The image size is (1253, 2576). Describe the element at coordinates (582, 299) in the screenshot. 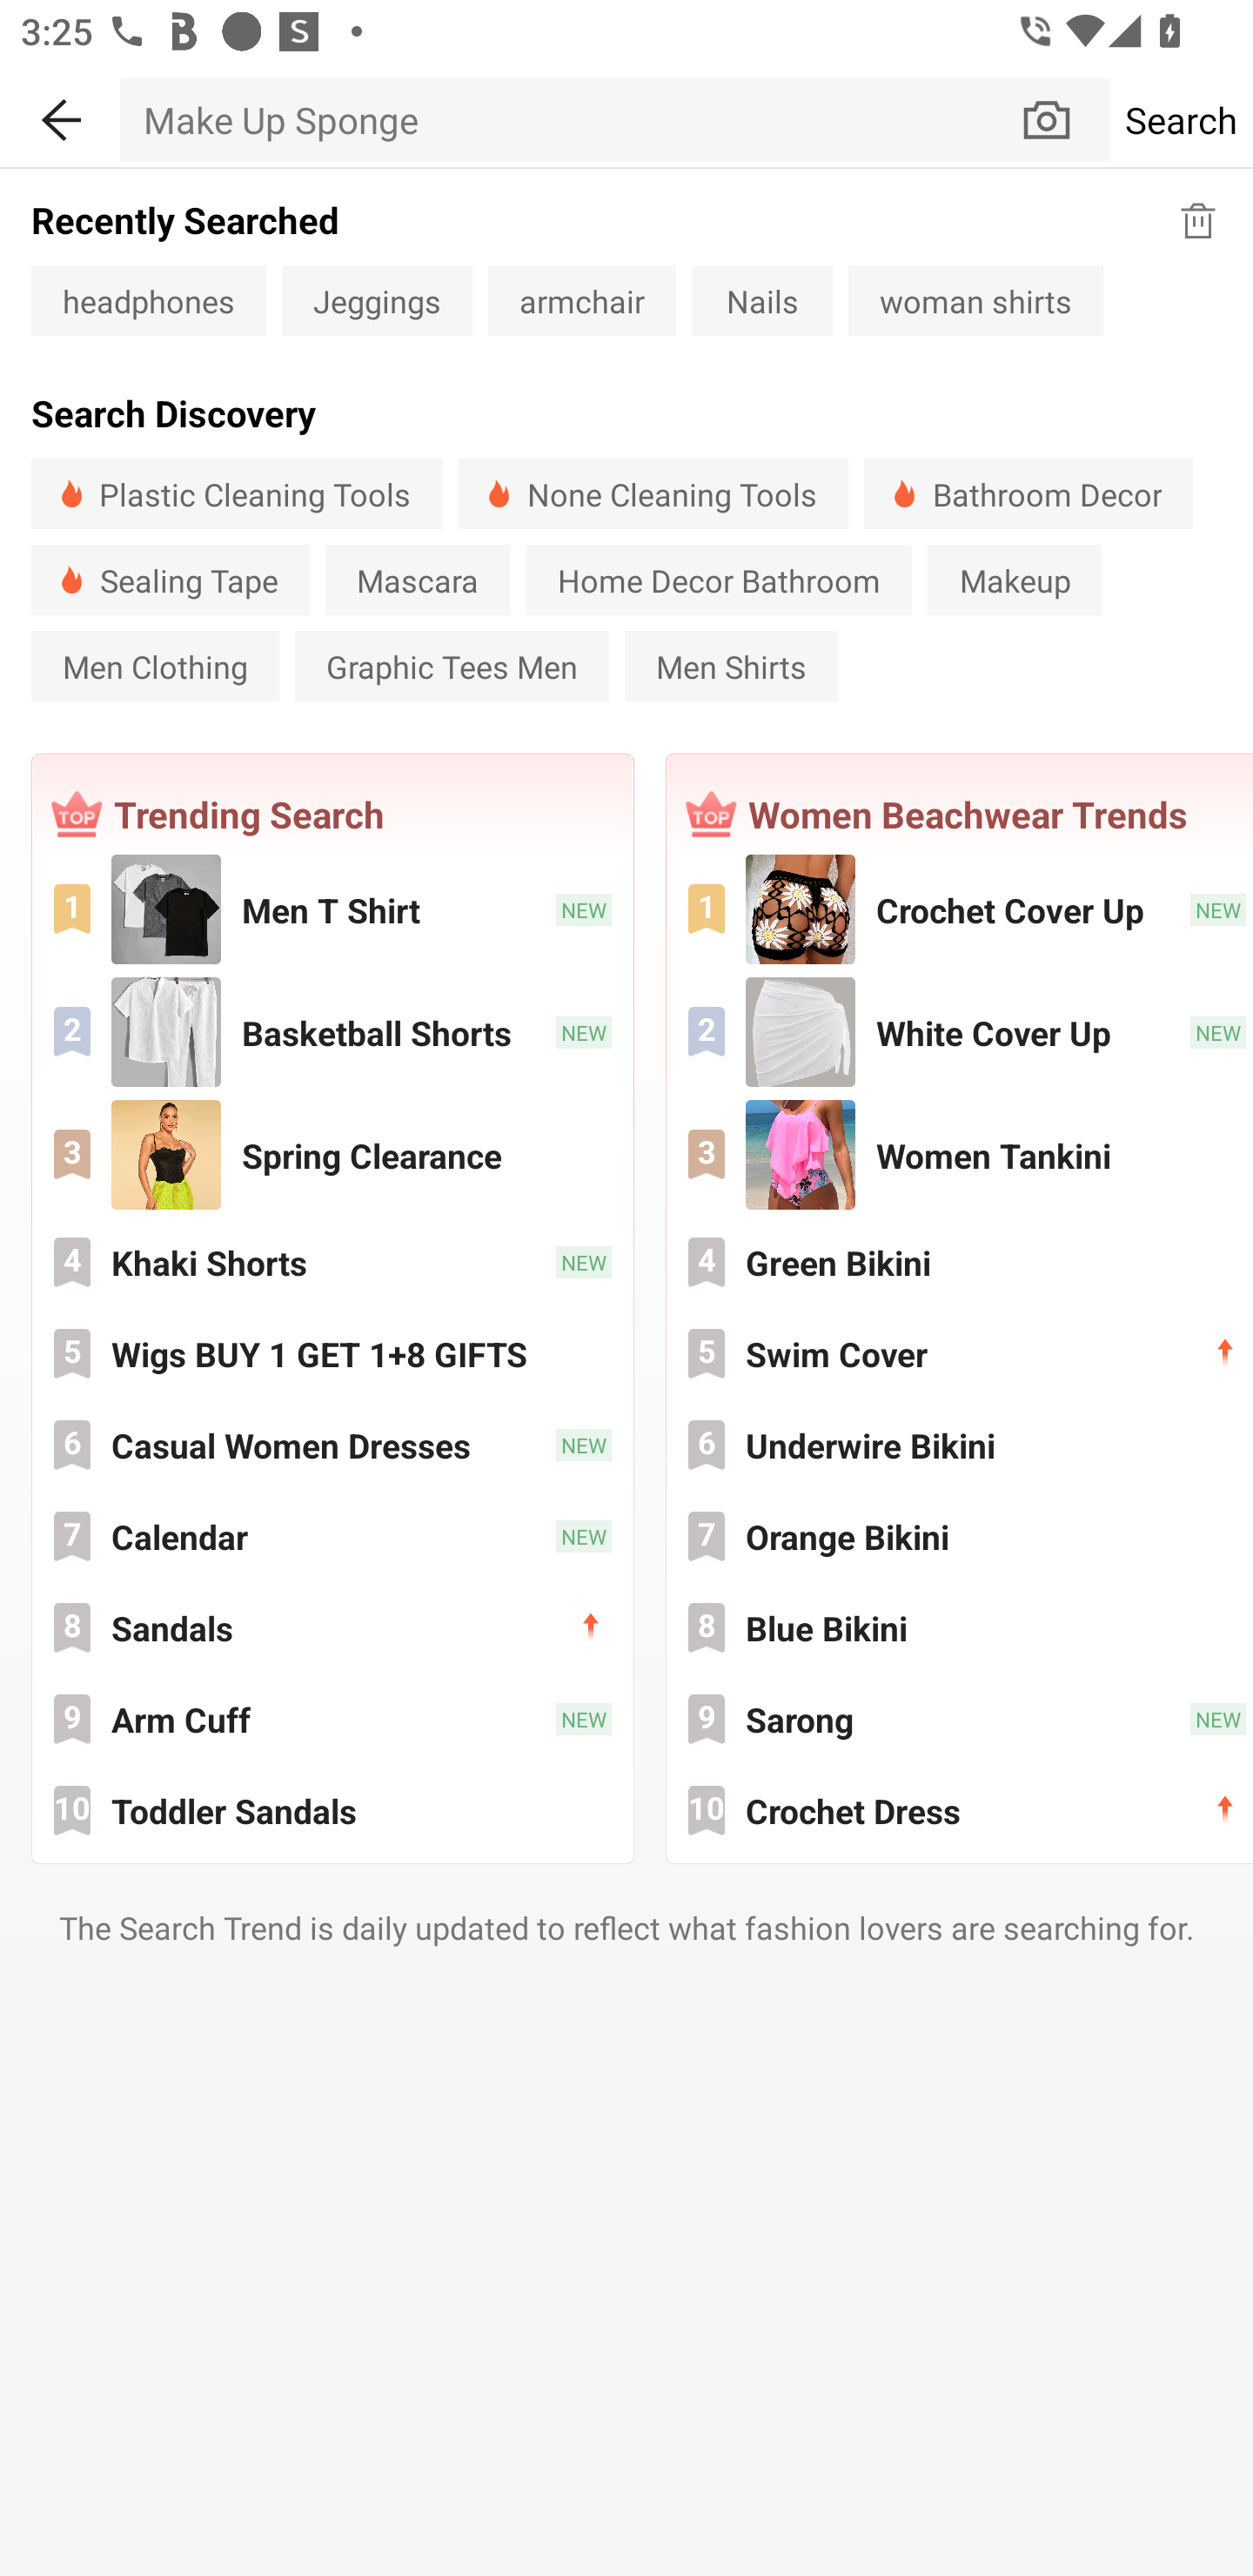

I see `armchair` at that location.